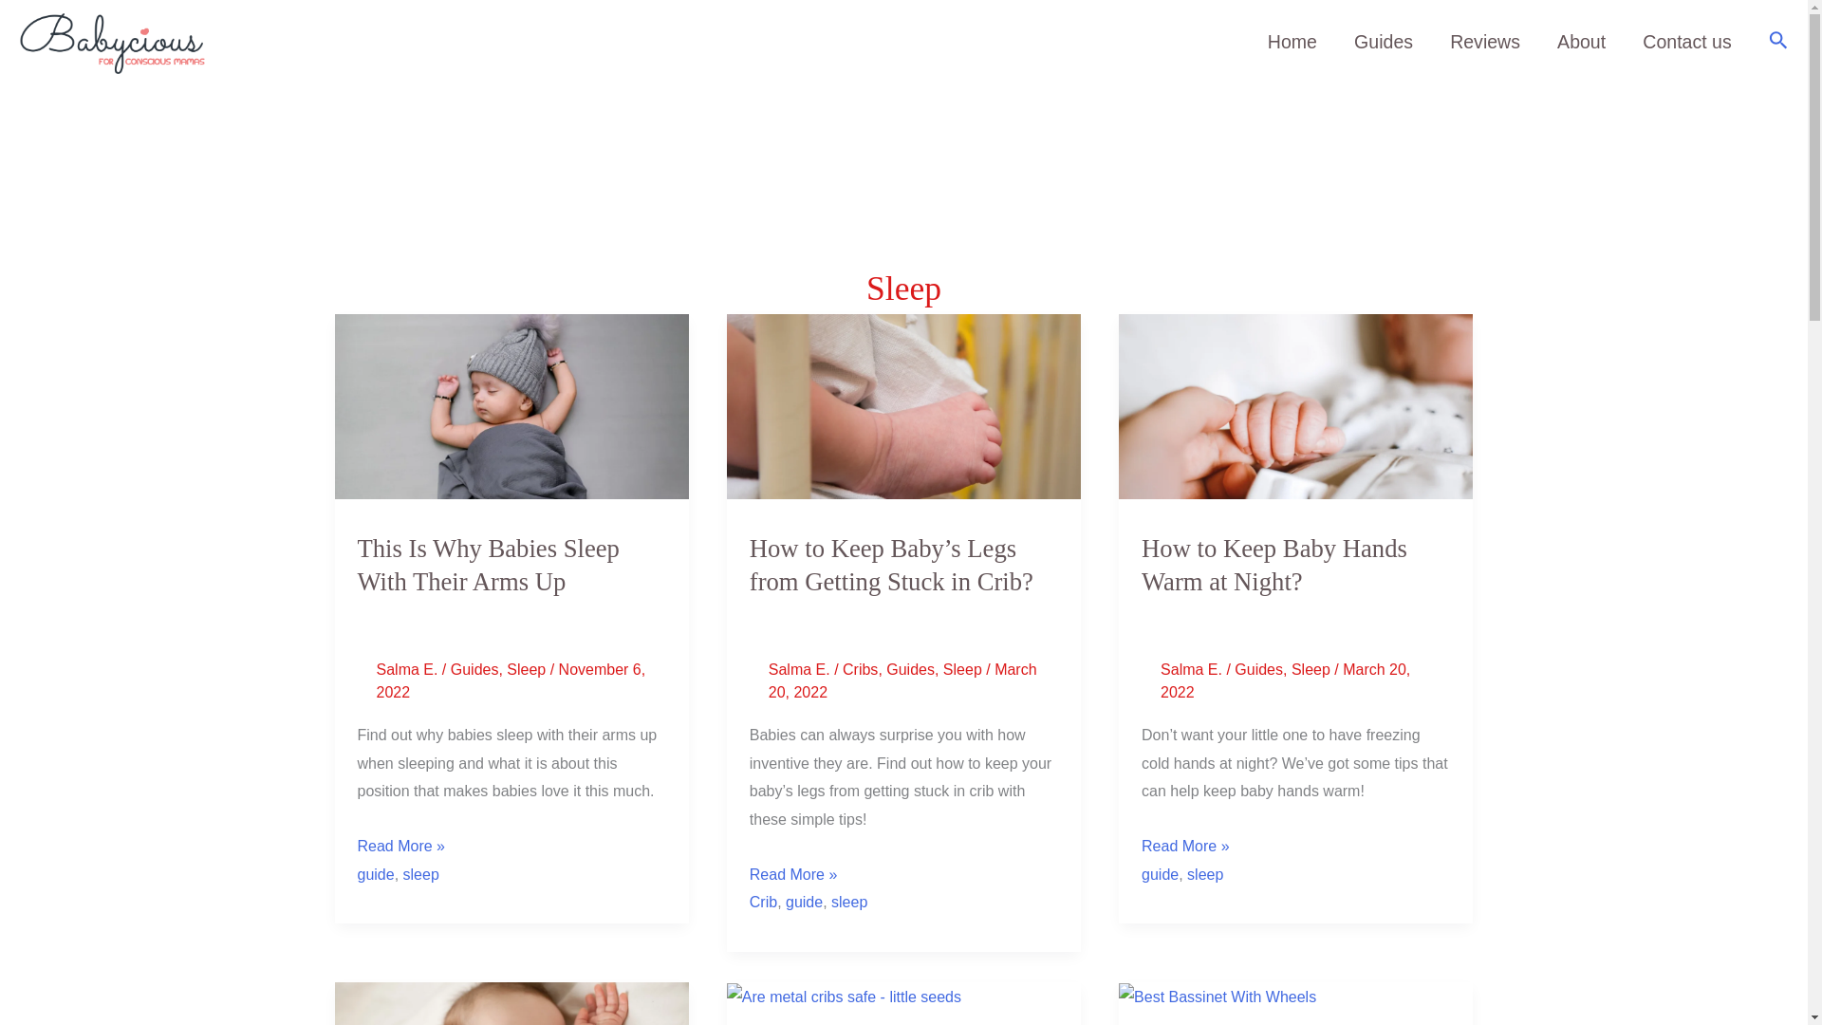 Image resolution: width=1822 pixels, height=1025 pixels. Describe the element at coordinates (1194, 668) in the screenshot. I see `Salma E.` at that location.